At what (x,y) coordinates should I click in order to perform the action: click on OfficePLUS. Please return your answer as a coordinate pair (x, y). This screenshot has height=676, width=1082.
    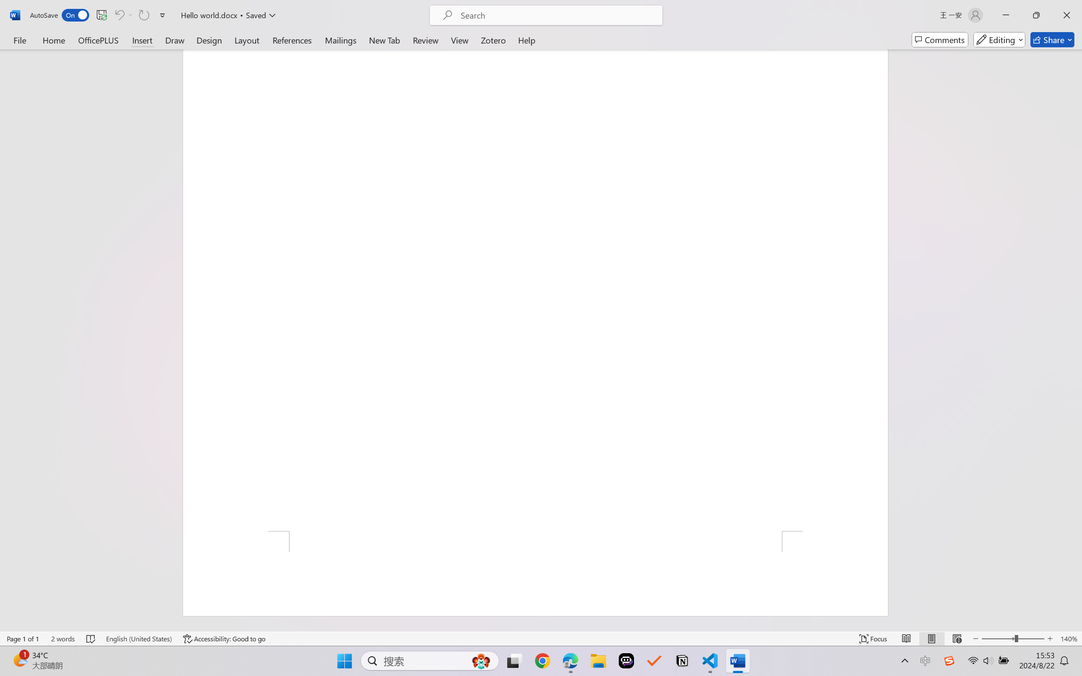
    Looking at the image, I should click on (98, 40).